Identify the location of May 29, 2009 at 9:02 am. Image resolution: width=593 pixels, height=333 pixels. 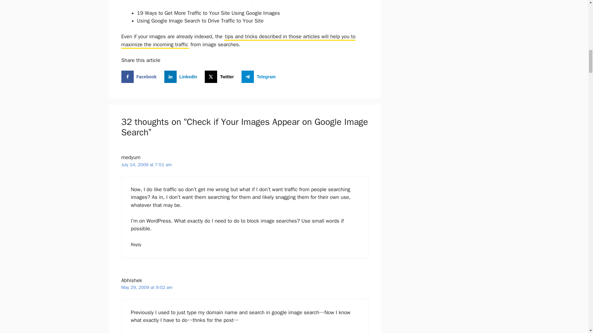
(146, 287).